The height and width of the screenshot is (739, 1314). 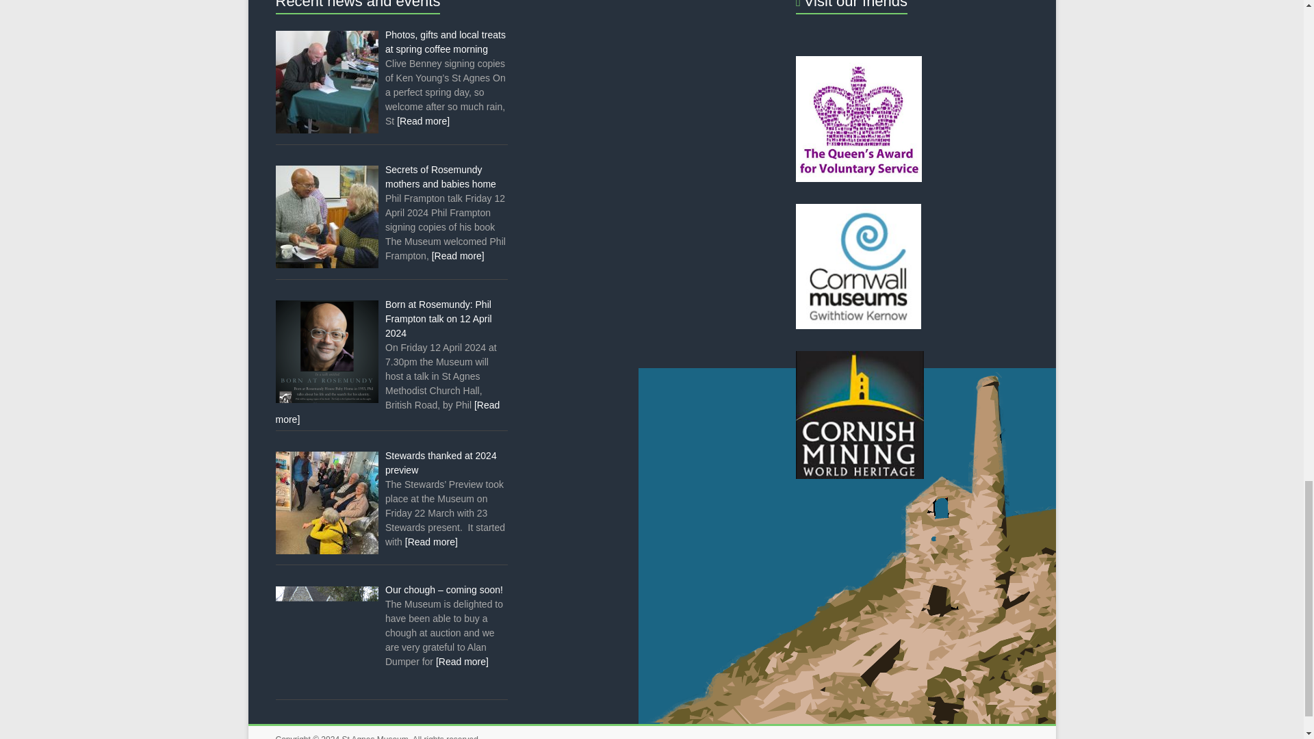 What do you see at coordinates (441, 463) in the screenshot?
I see `Stewards thanked at 2024 preview` at bounding box center [441, 463].